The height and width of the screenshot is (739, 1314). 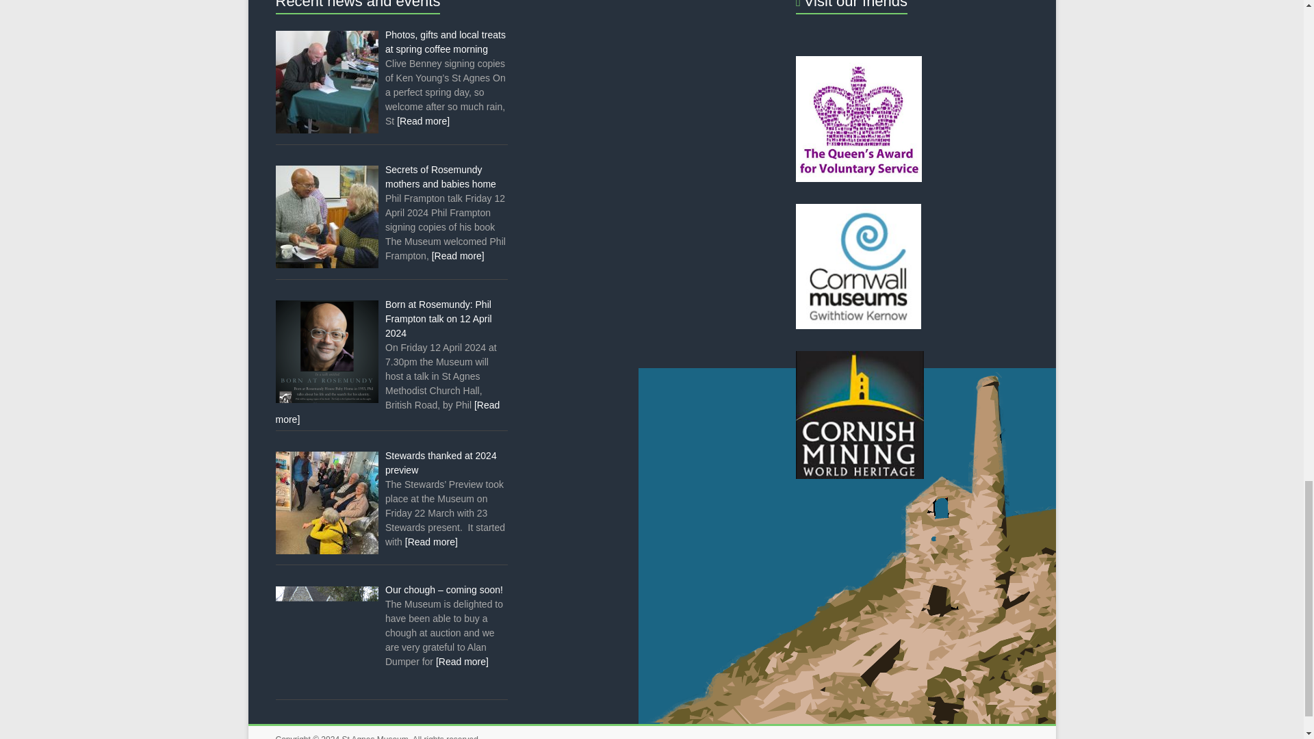 What do you see at coordinates (441, 463) in the screenshot?
I see `Stewards thanked at 2024 preview` at bounding box center [441, 463].